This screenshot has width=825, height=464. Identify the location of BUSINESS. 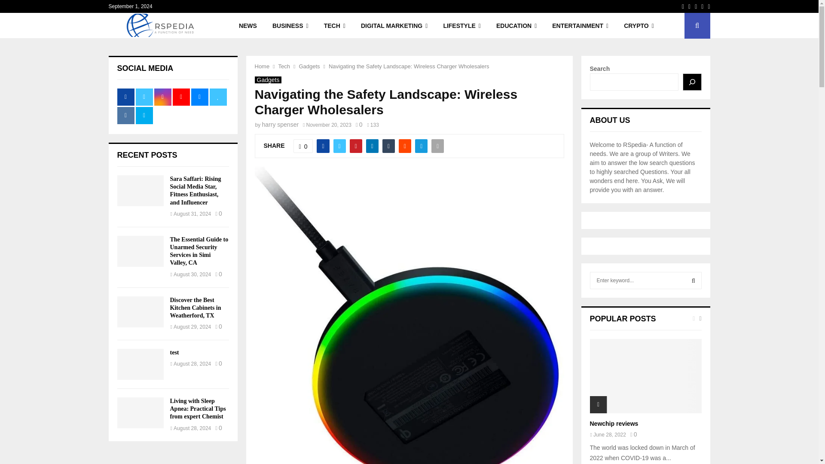
(290, 26).